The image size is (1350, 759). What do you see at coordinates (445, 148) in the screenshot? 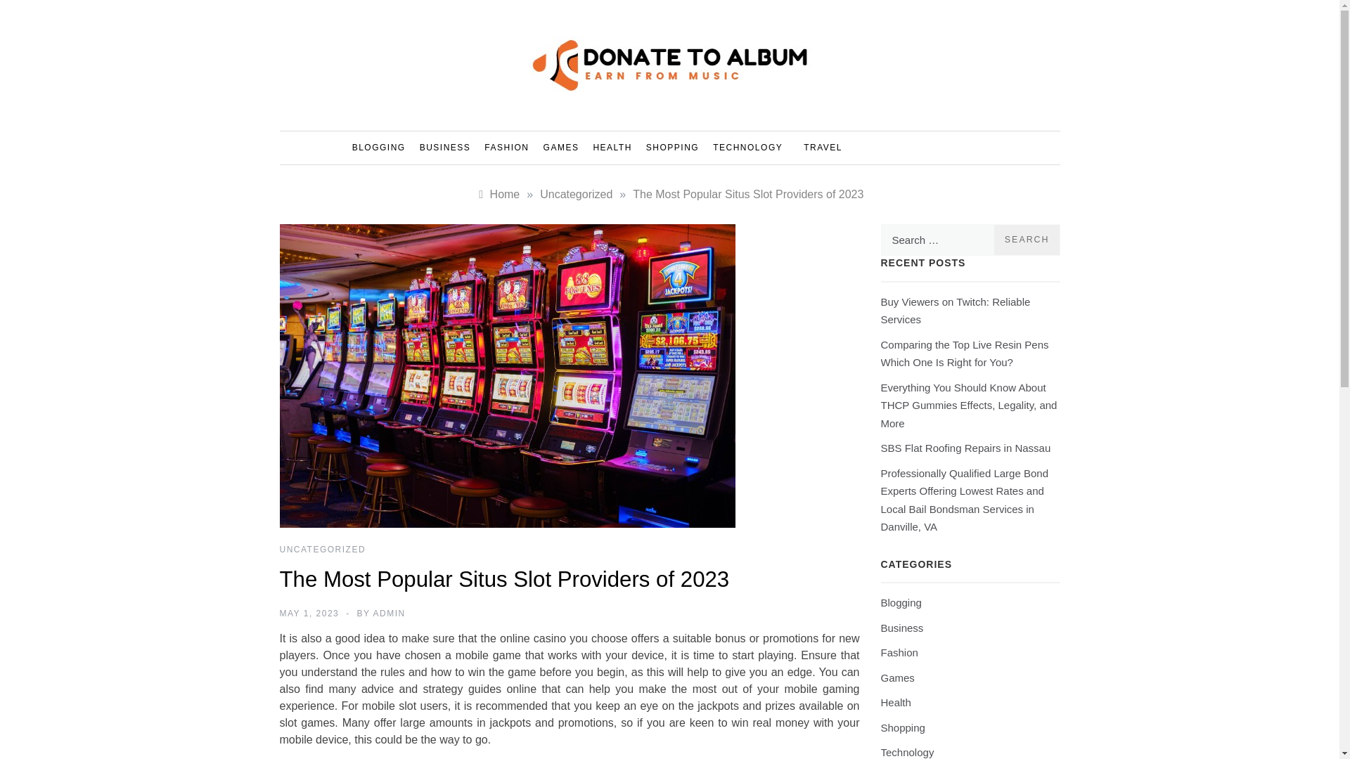
I see `BUSINESS` at bounding box center [445, 148].